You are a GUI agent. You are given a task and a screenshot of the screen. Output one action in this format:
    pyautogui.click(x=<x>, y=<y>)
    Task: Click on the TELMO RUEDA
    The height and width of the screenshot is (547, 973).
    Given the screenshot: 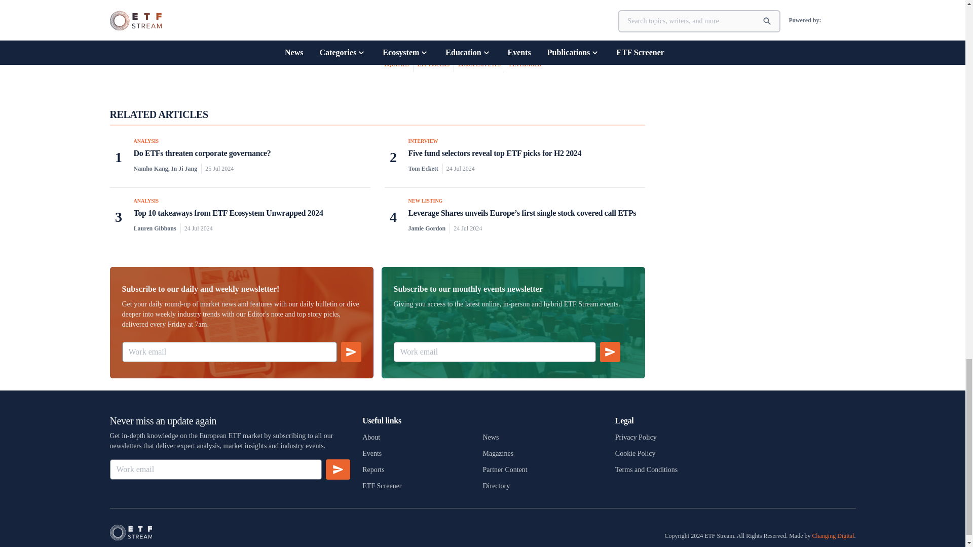 What is the action you would take?
    pyautogui.click(x=202, y=2)
    